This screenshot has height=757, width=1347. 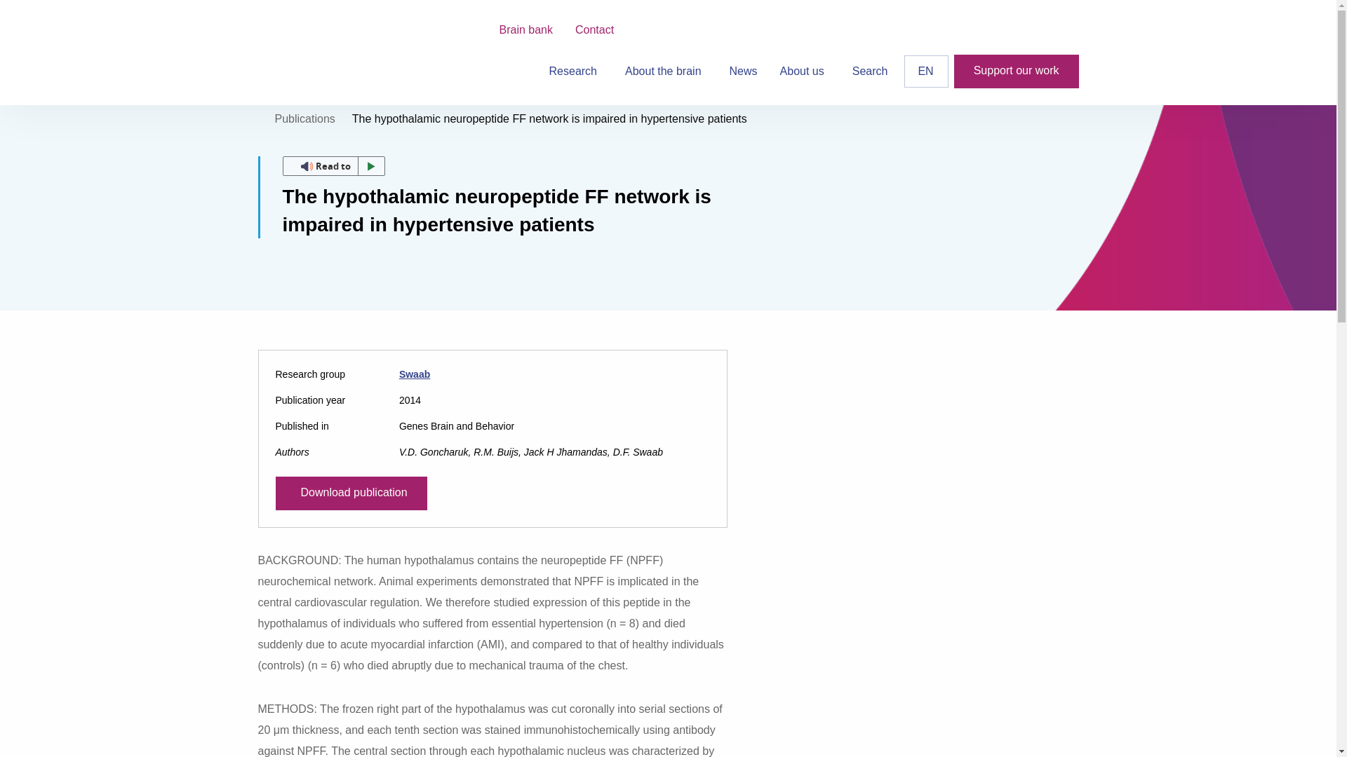 I want to click on About the brain, so click(x=666, y=71).